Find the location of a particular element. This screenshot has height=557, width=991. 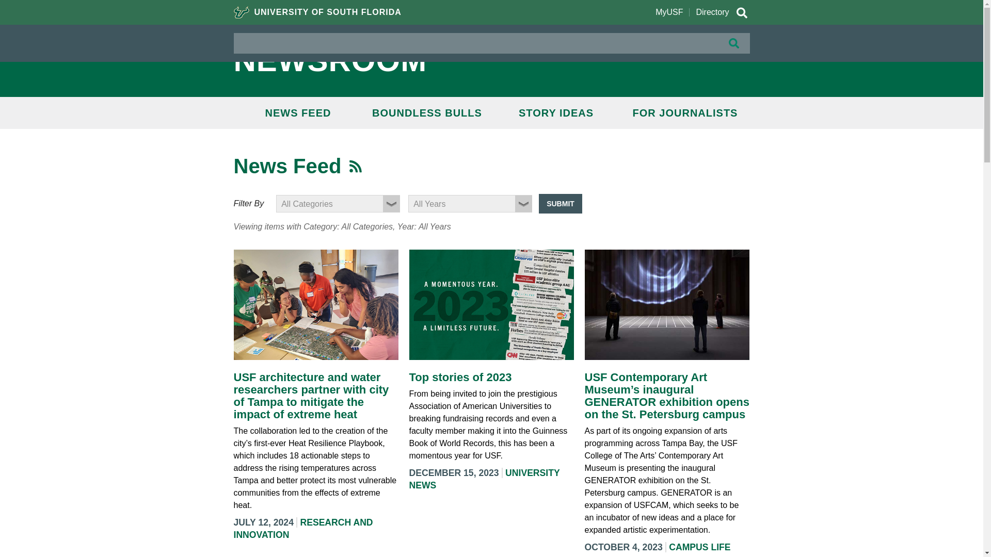

UNIVERSITY NEWS is located at coordinates (484, 479).